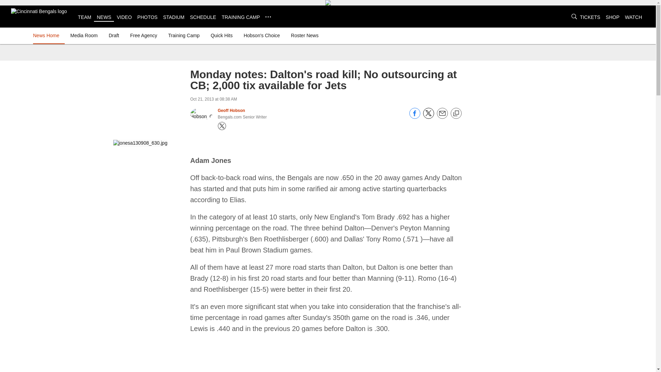  I want to click on Media Room, so click(84, 35).